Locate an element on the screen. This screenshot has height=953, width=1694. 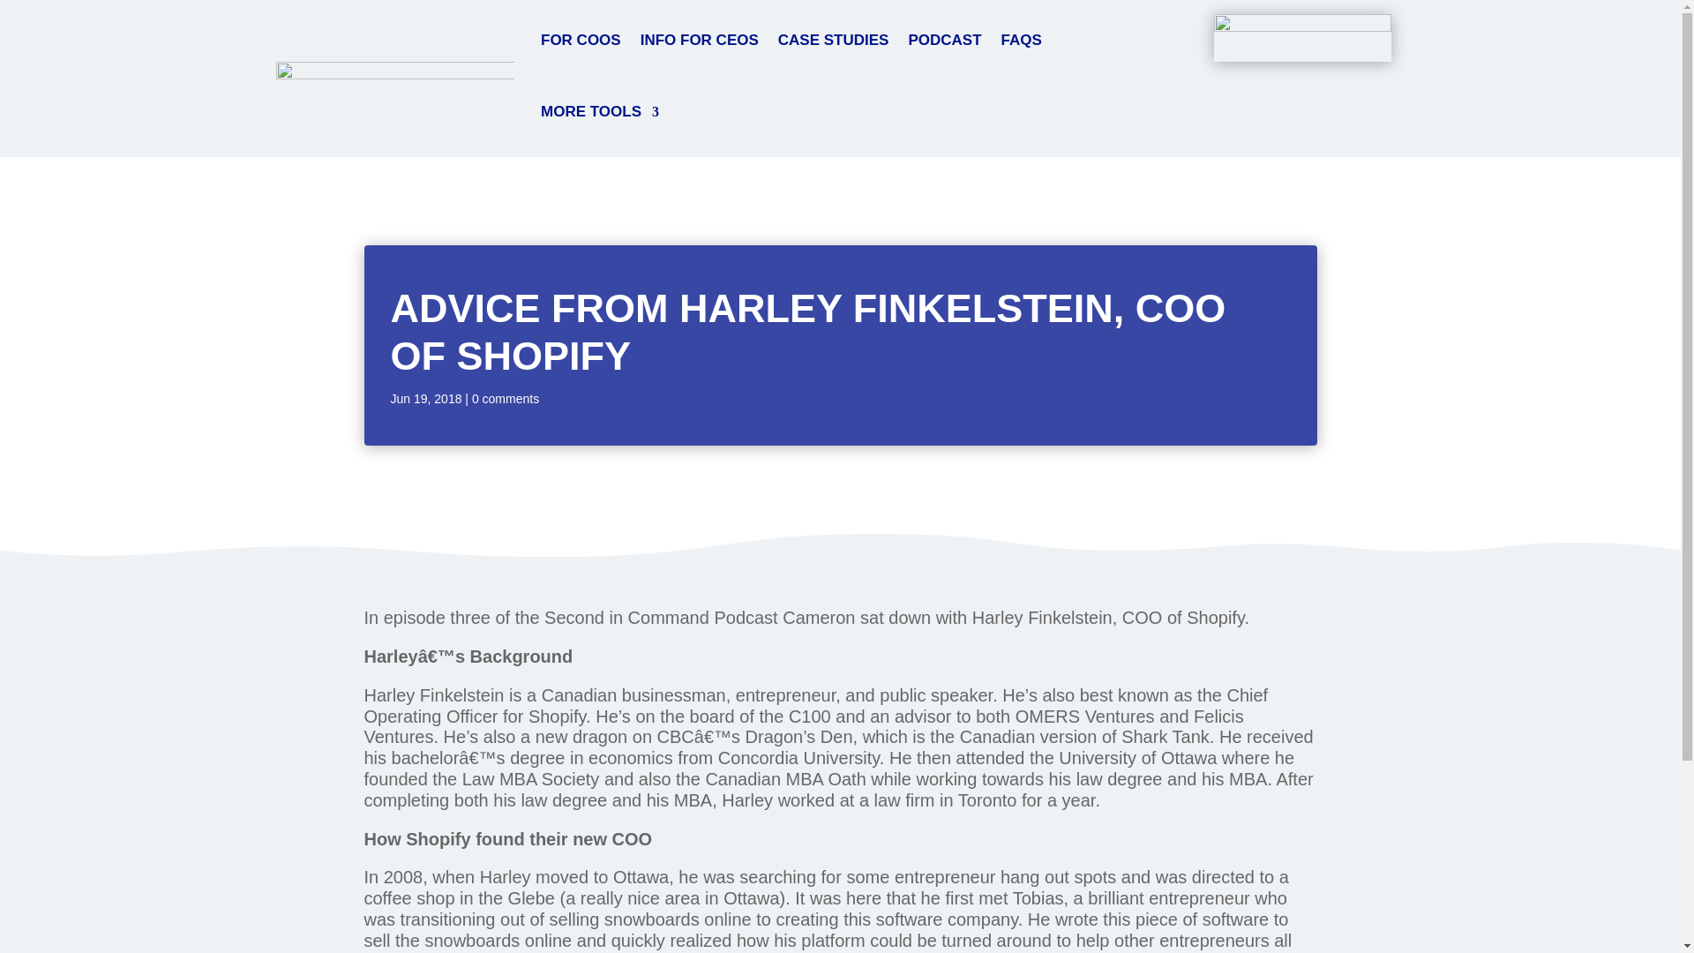
CASE STUDIES is located at coordinates (833, 41).